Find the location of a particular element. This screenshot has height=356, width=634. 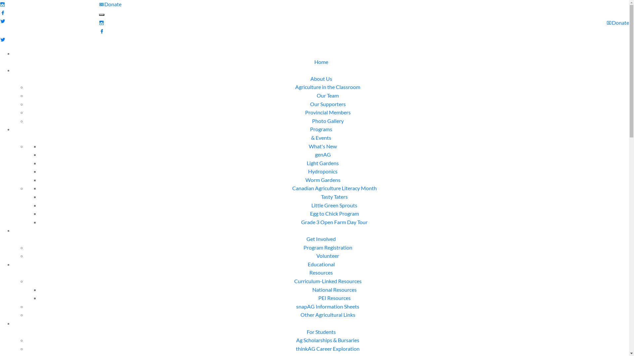

Tasty Taters is located at coordinates (334, 196).